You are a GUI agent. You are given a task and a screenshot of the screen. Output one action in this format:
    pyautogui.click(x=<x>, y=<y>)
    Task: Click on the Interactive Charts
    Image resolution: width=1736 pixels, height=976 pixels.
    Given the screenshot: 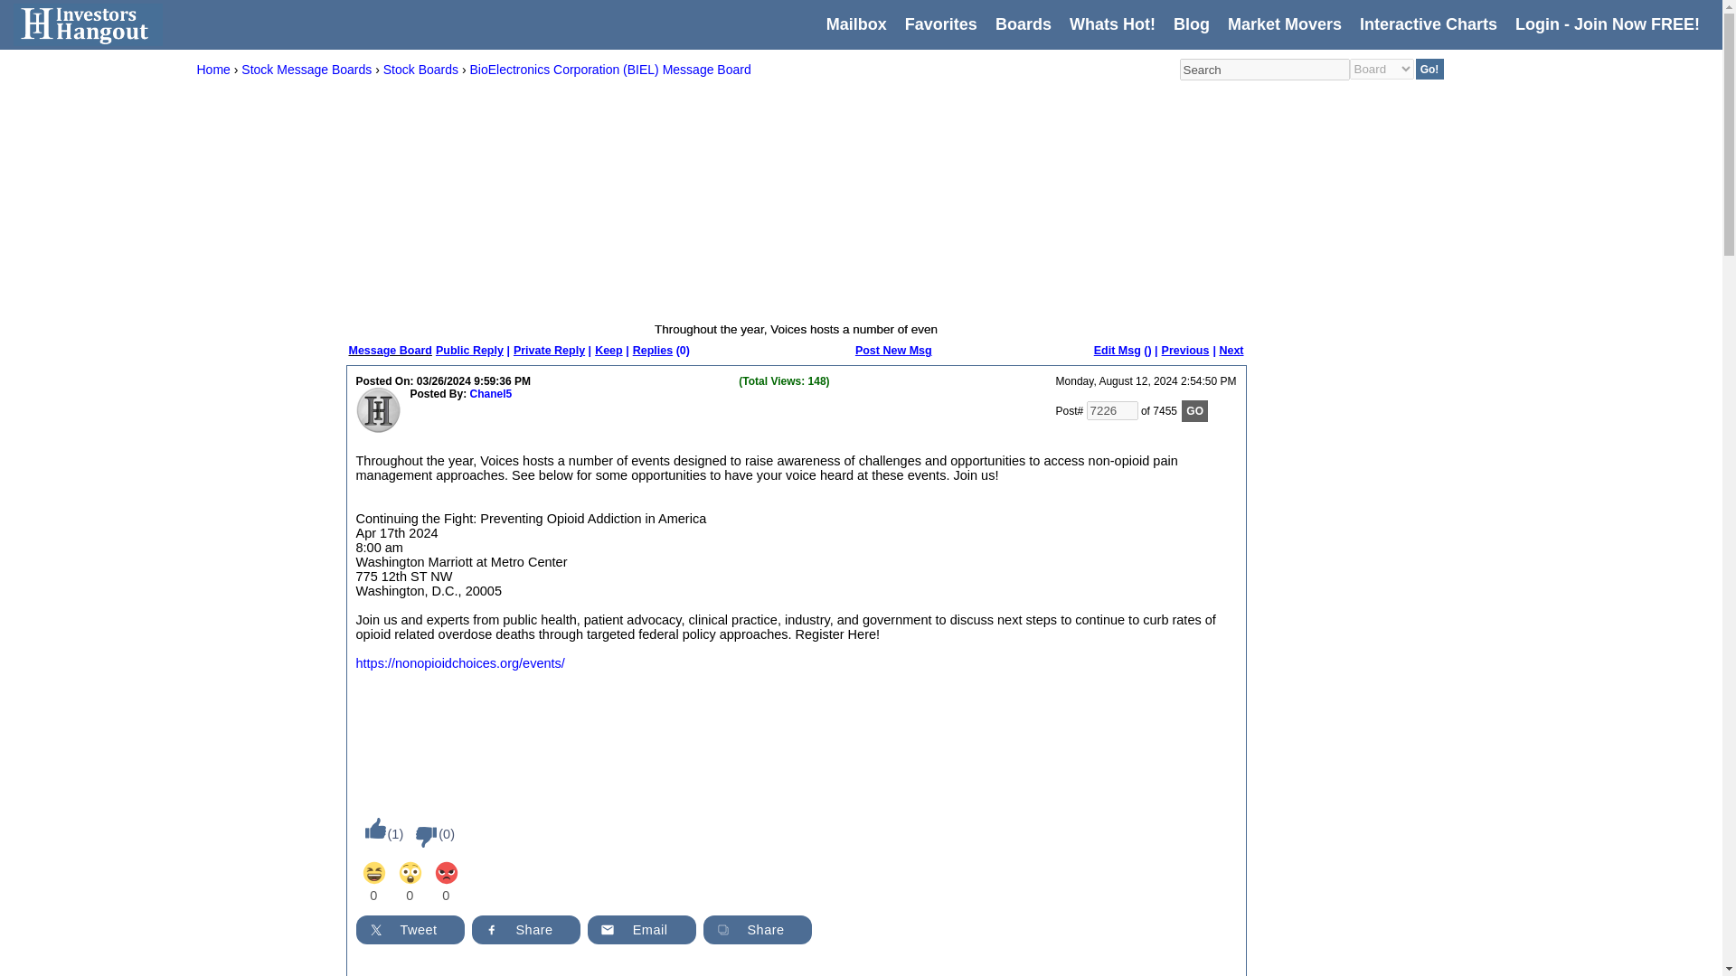 What is the action you would take?
    pyautogui.click(x=1428, y=24)
    